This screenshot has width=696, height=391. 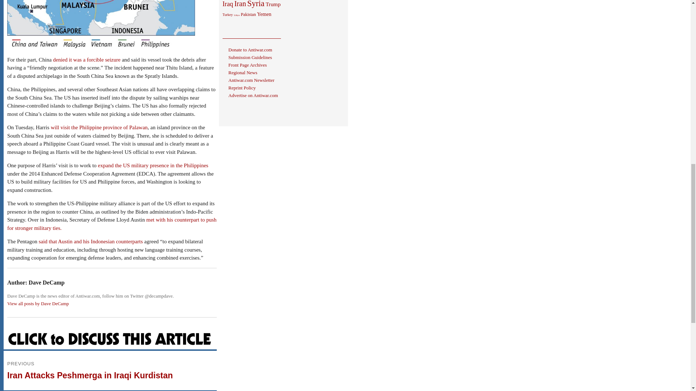 What do you see at coordinates (91, 241) in the screenshot?
I see `said that Austin and his Indonesian counterparts` at bounding box center [91, 241].